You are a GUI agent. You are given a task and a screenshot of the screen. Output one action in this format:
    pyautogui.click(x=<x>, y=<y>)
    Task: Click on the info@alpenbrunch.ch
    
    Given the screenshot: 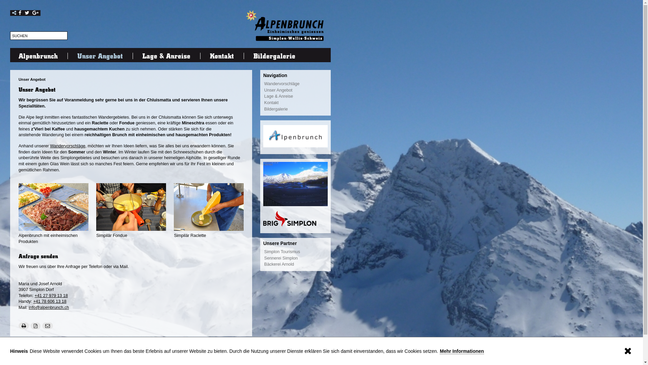 What is the action you would take?
    pyautogui.click(x=169, y=346)
    